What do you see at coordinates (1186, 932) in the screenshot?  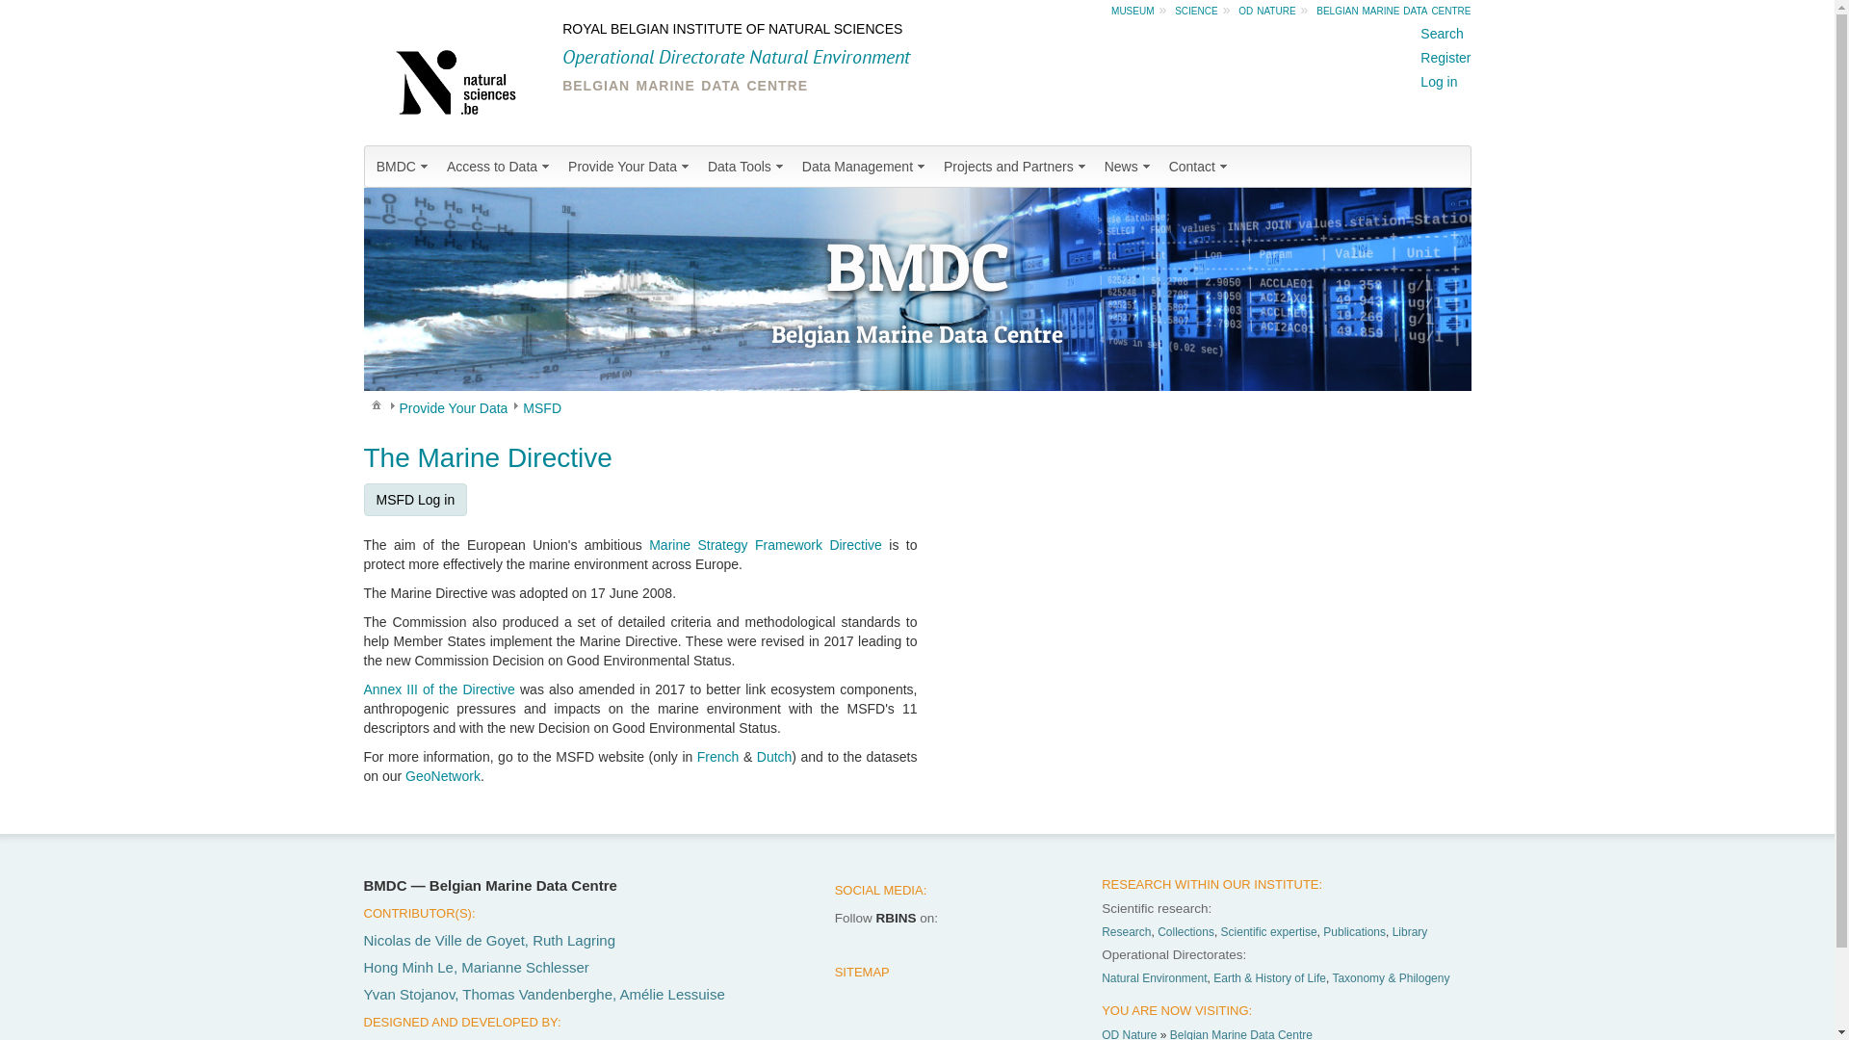 I see `Collections` at bounding box center [1186, 932].